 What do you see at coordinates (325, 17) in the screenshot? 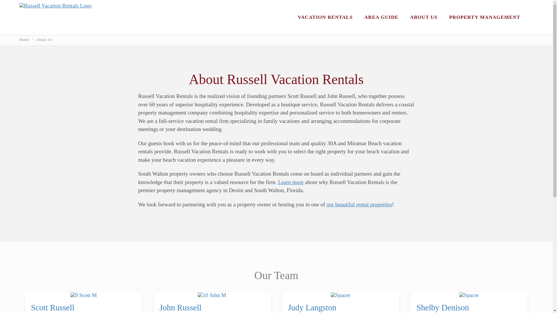
I see `Vacation Rentals` at bounding box center [325, 17].